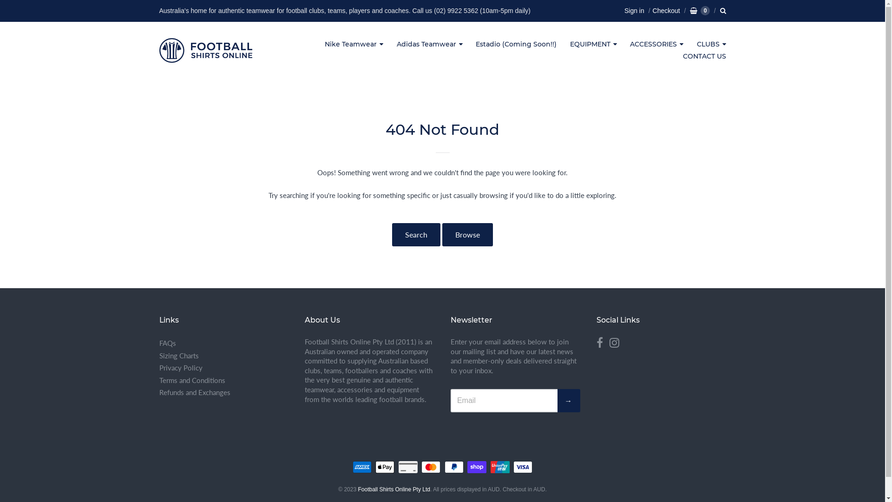 This screenshot has width=892, height=502. Describe the element at coordinates (224, 368) in the screenshot. I see `Privacy Policy` at that location.